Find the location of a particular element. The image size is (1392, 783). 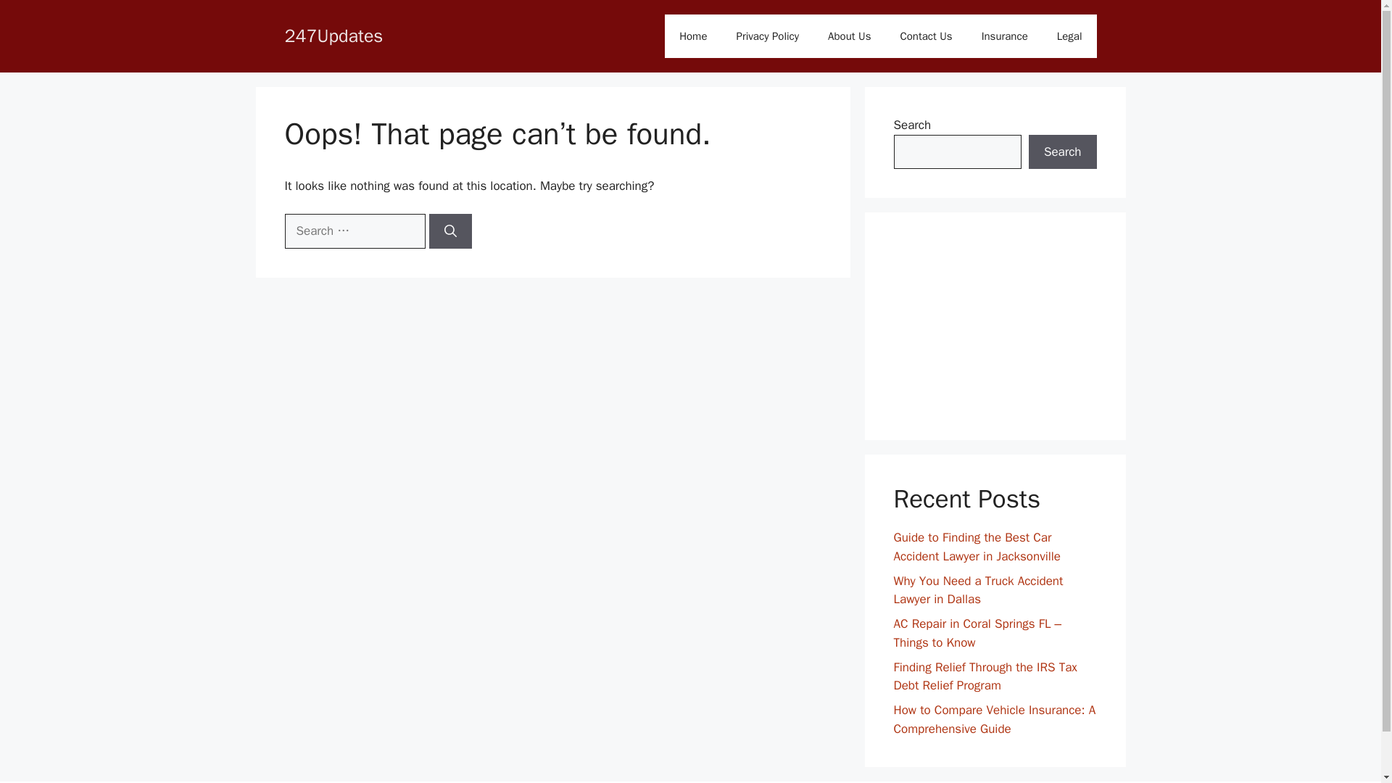

About Us is located at coordinates (849, 36).